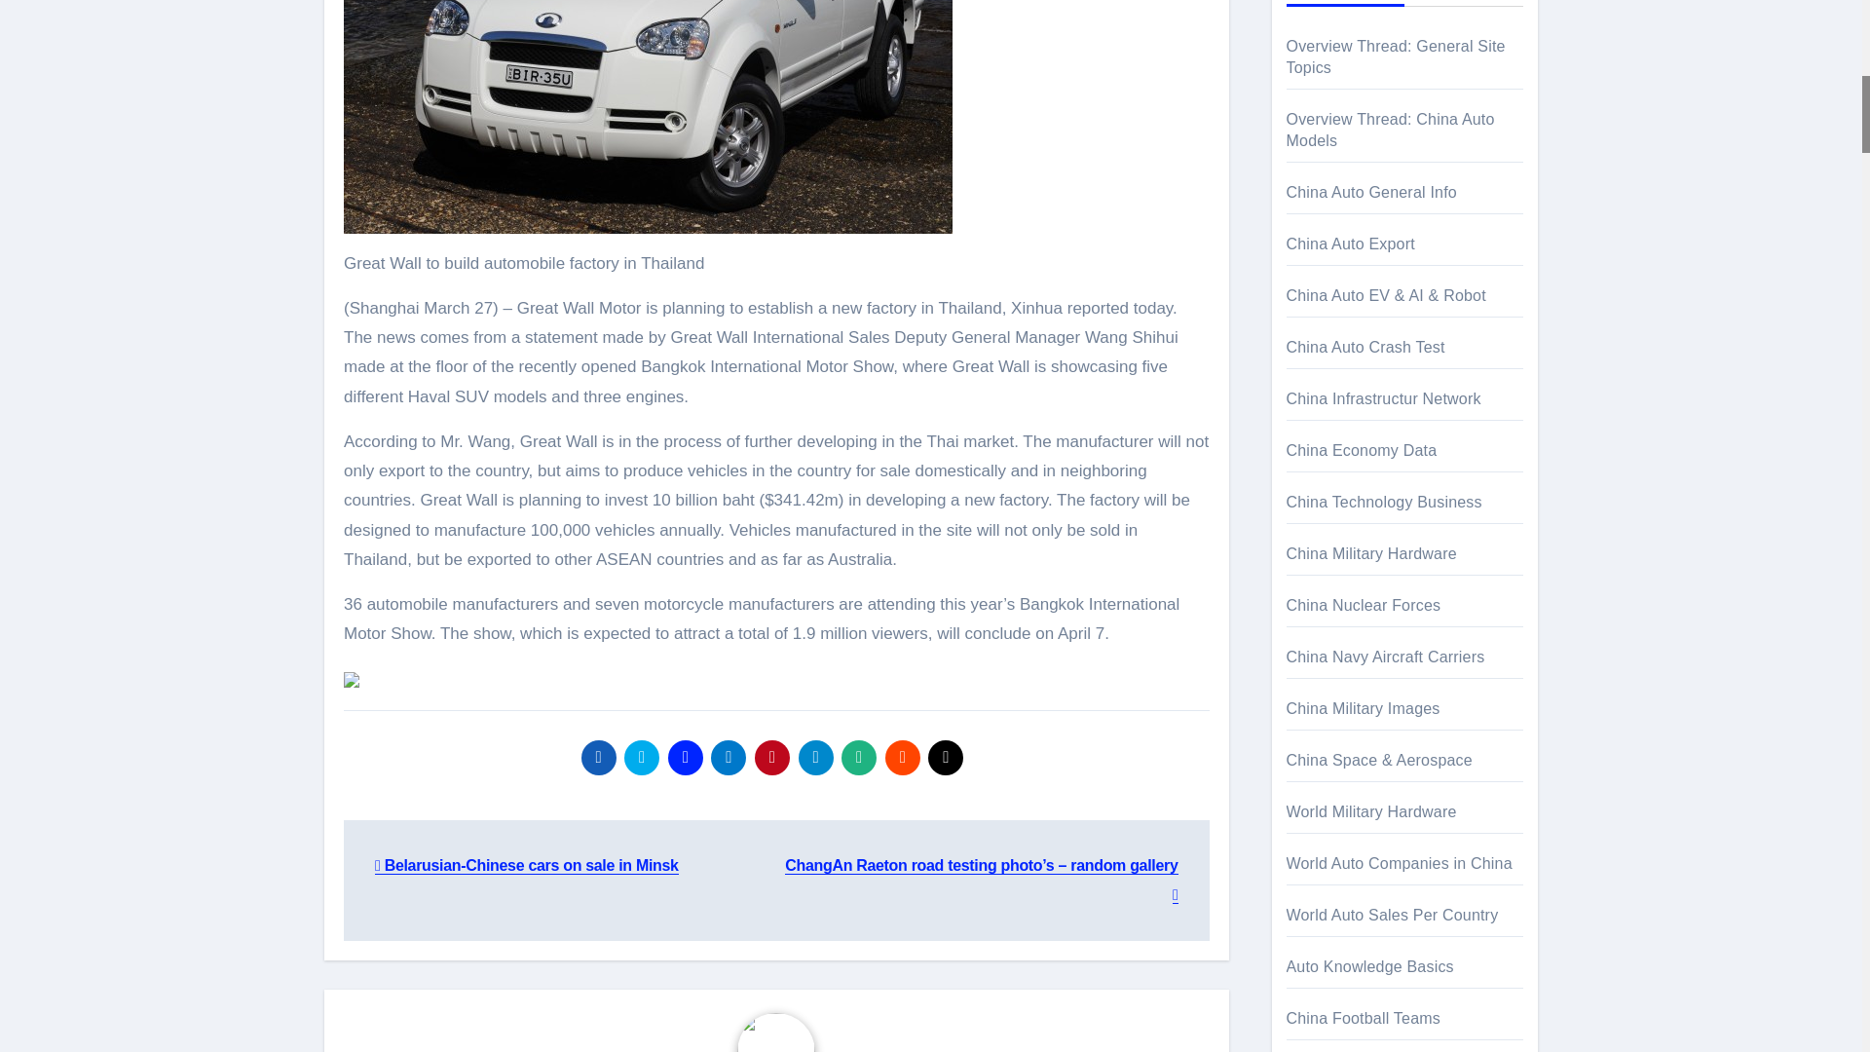 The image size is (1870, 1052). I want to click on Belarusian-Chinese cars on sale in Minsk, so click(526, 865).